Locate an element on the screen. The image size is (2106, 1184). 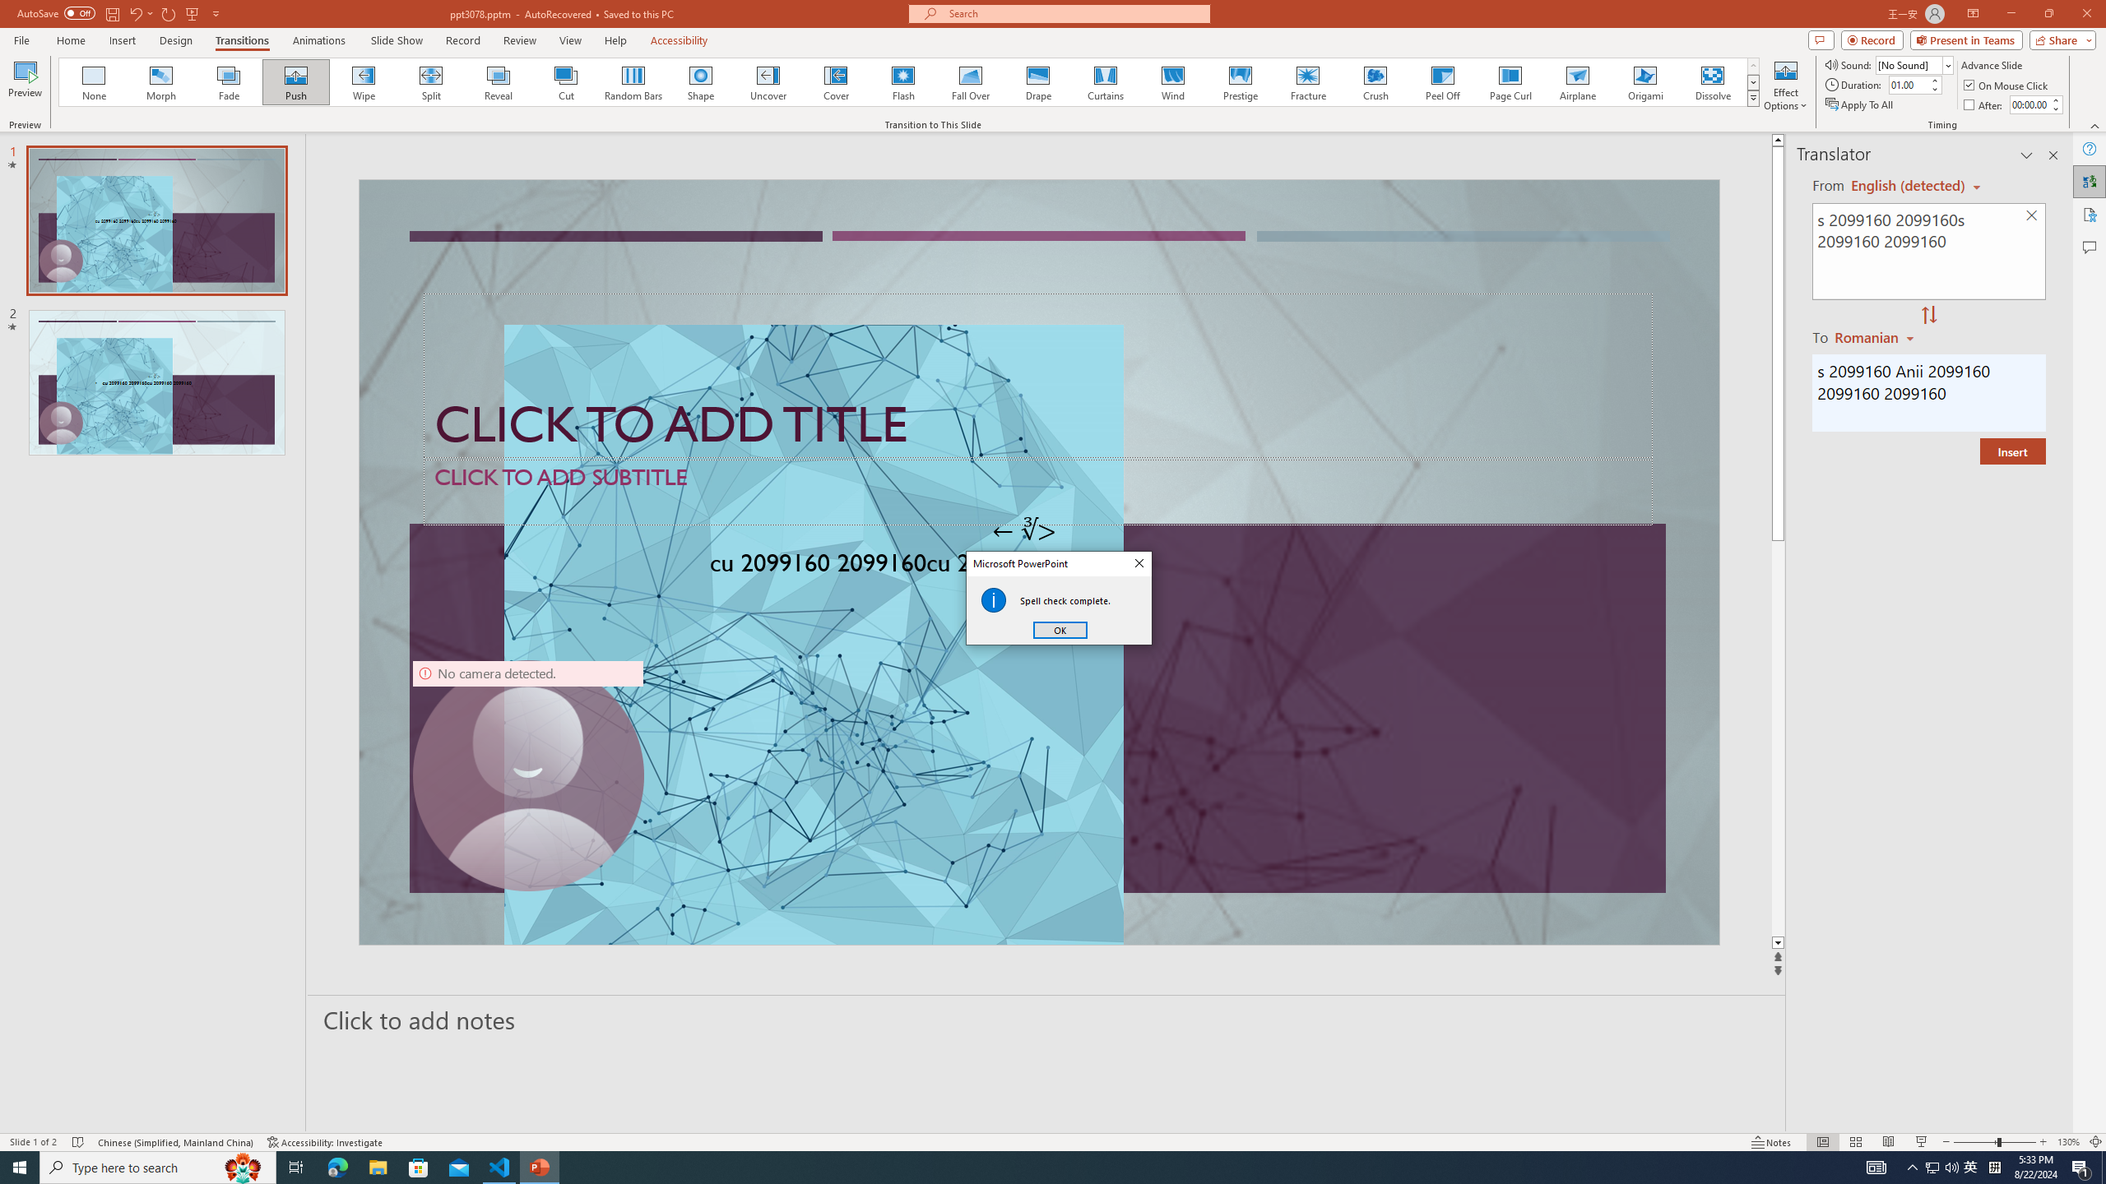
After is located at coordinates (1984, 105).